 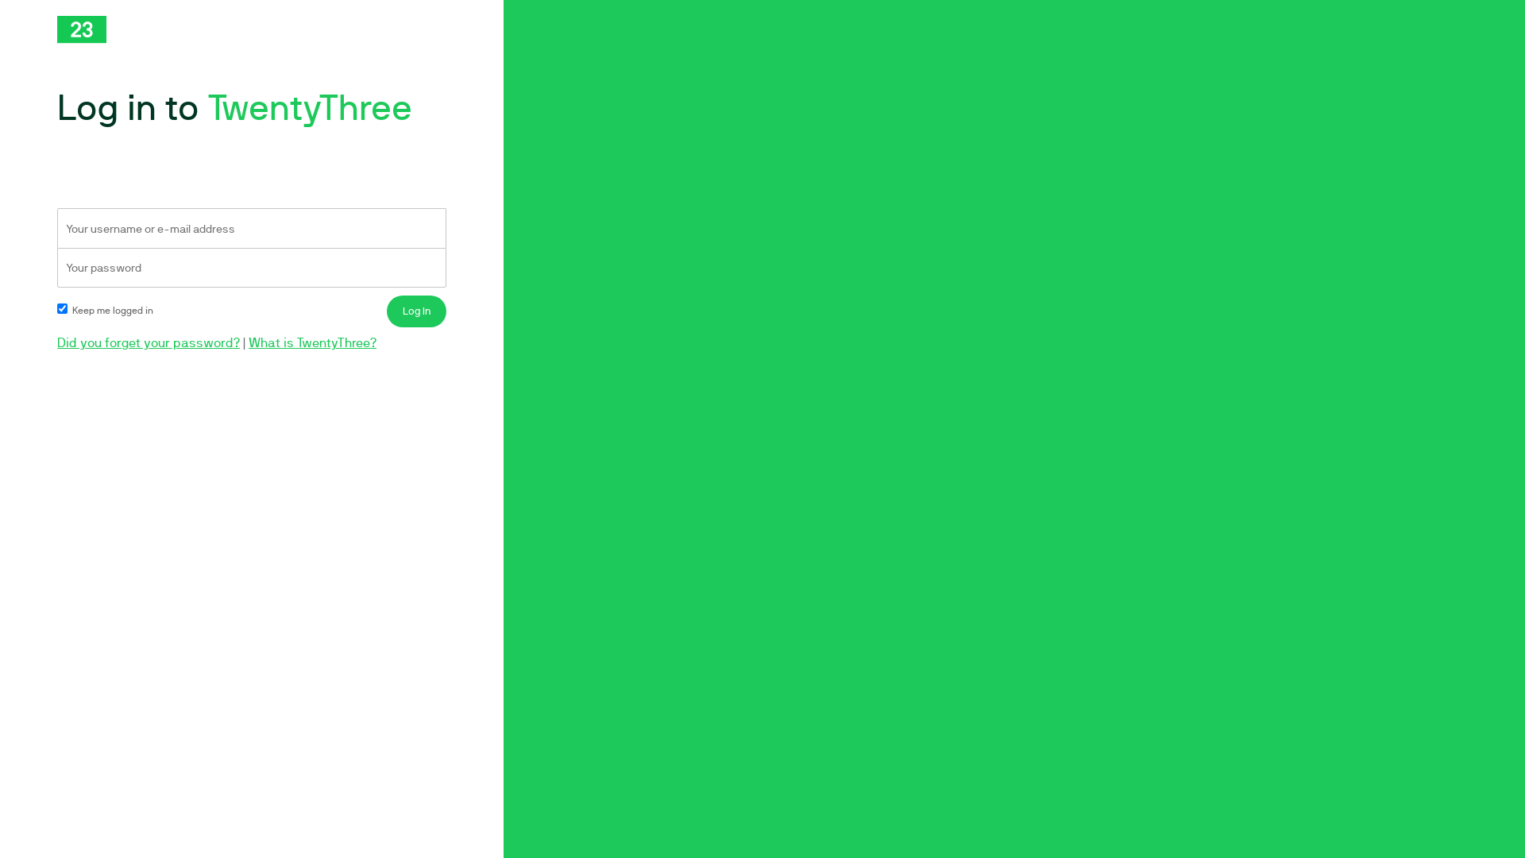 I want to click on Did you forget your password?, so click(x=149, y=343).